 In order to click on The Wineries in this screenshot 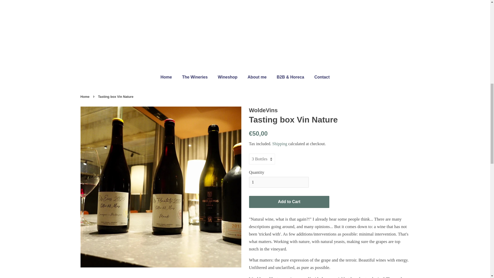, I will do `click(196, 77)`.